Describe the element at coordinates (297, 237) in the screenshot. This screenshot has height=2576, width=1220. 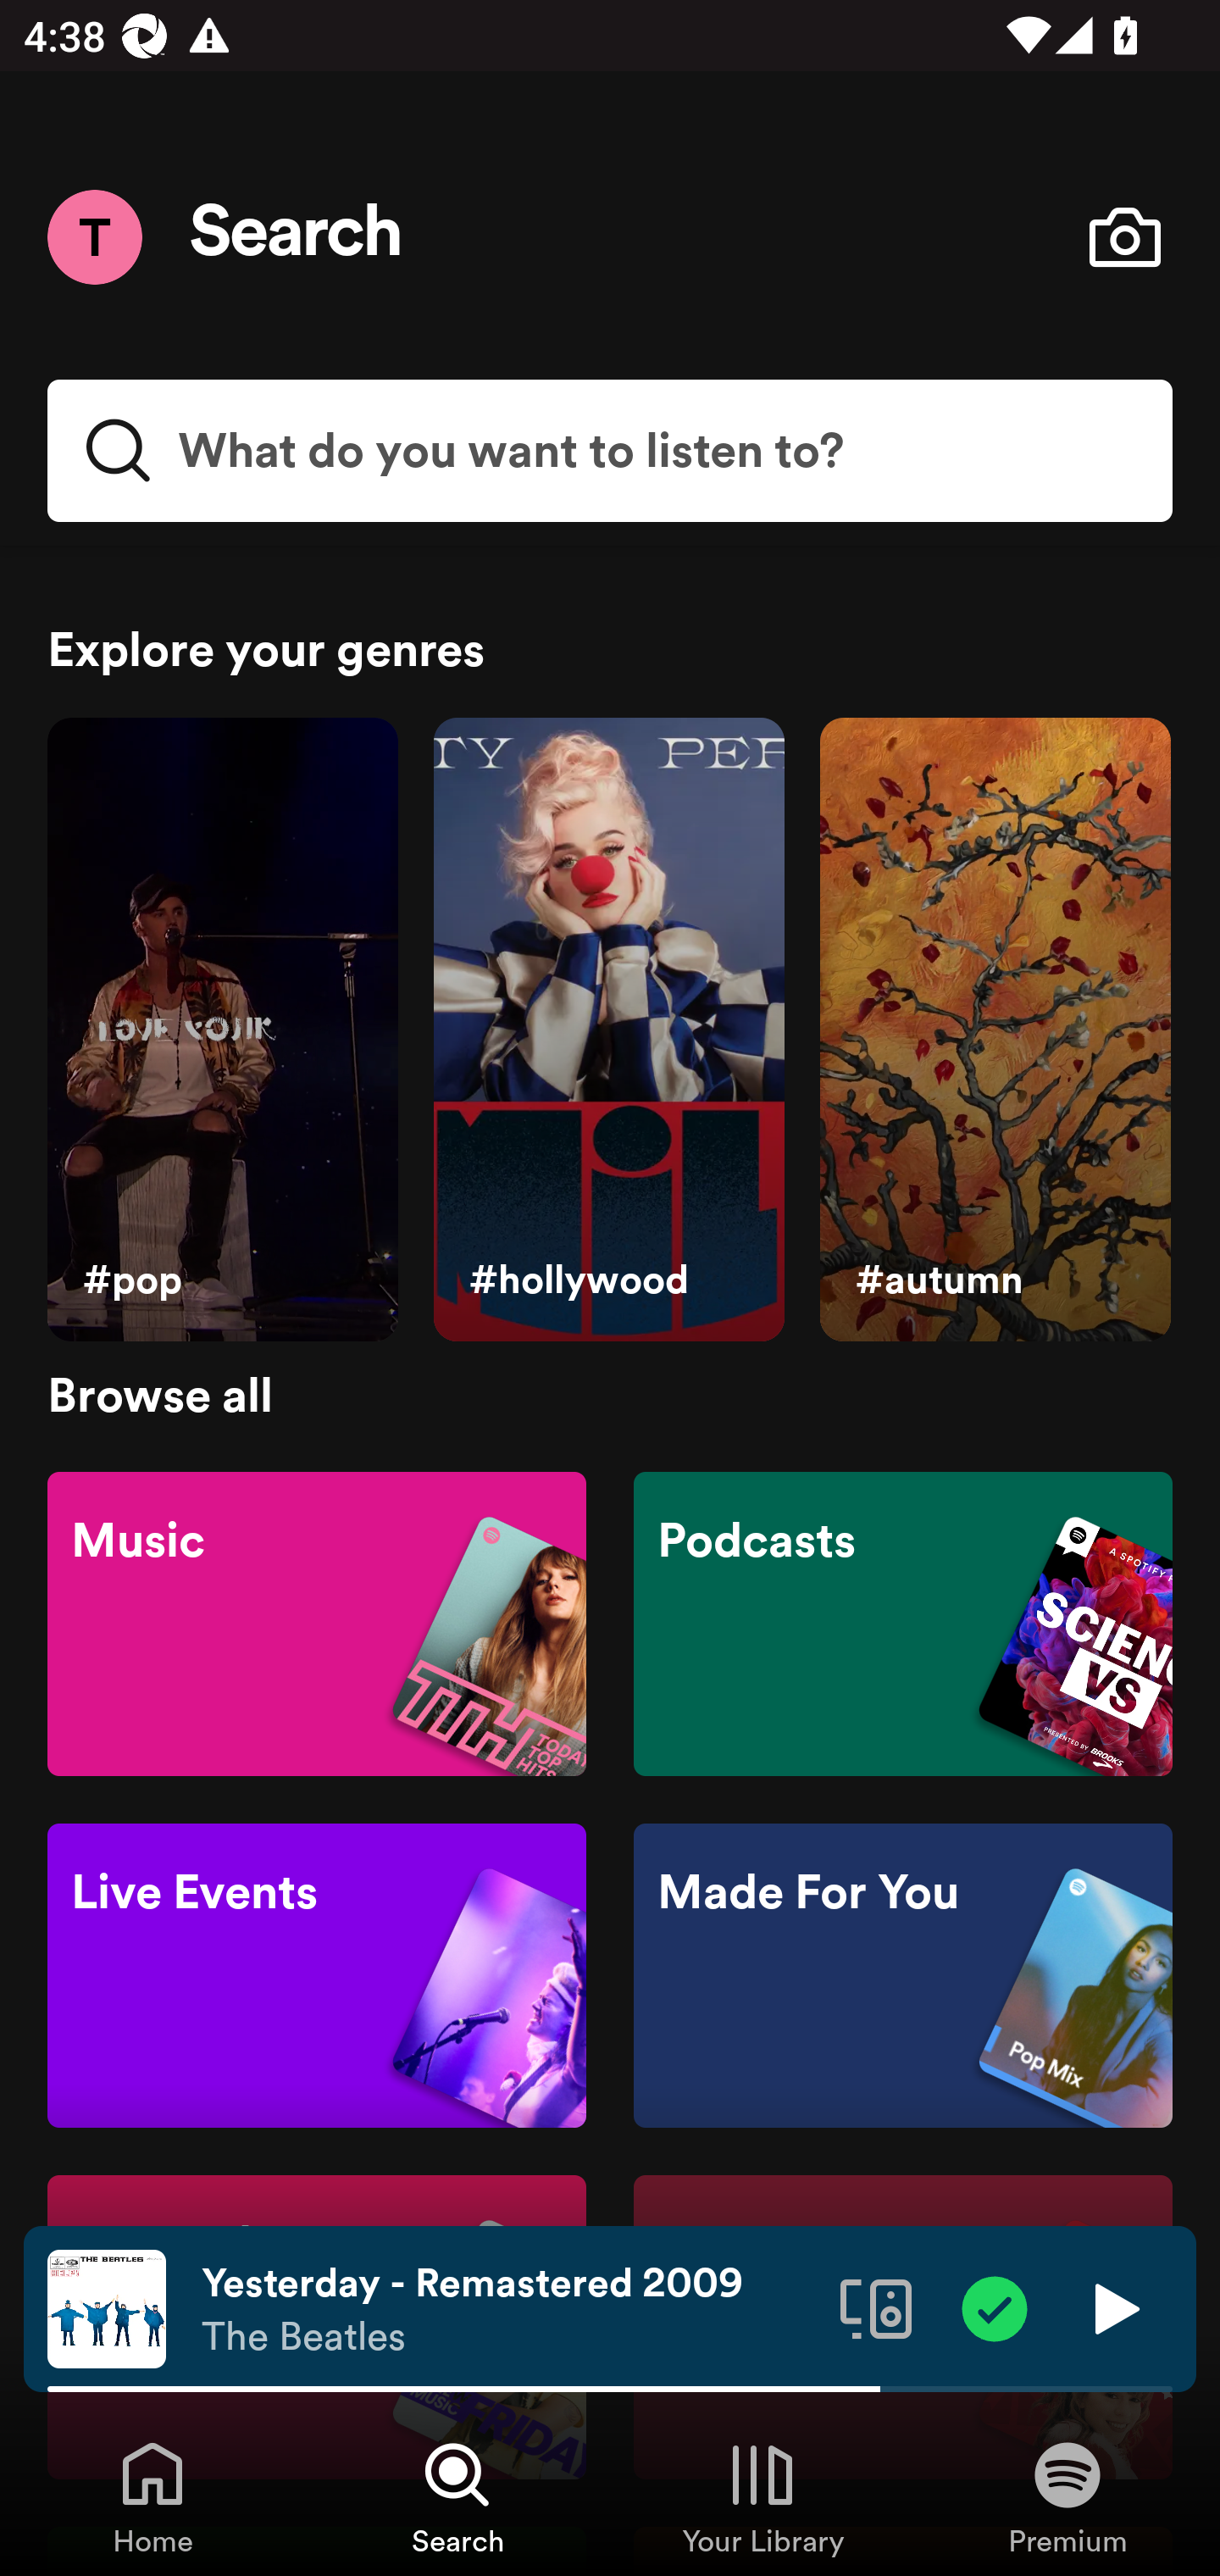
I see `Search` at that location.